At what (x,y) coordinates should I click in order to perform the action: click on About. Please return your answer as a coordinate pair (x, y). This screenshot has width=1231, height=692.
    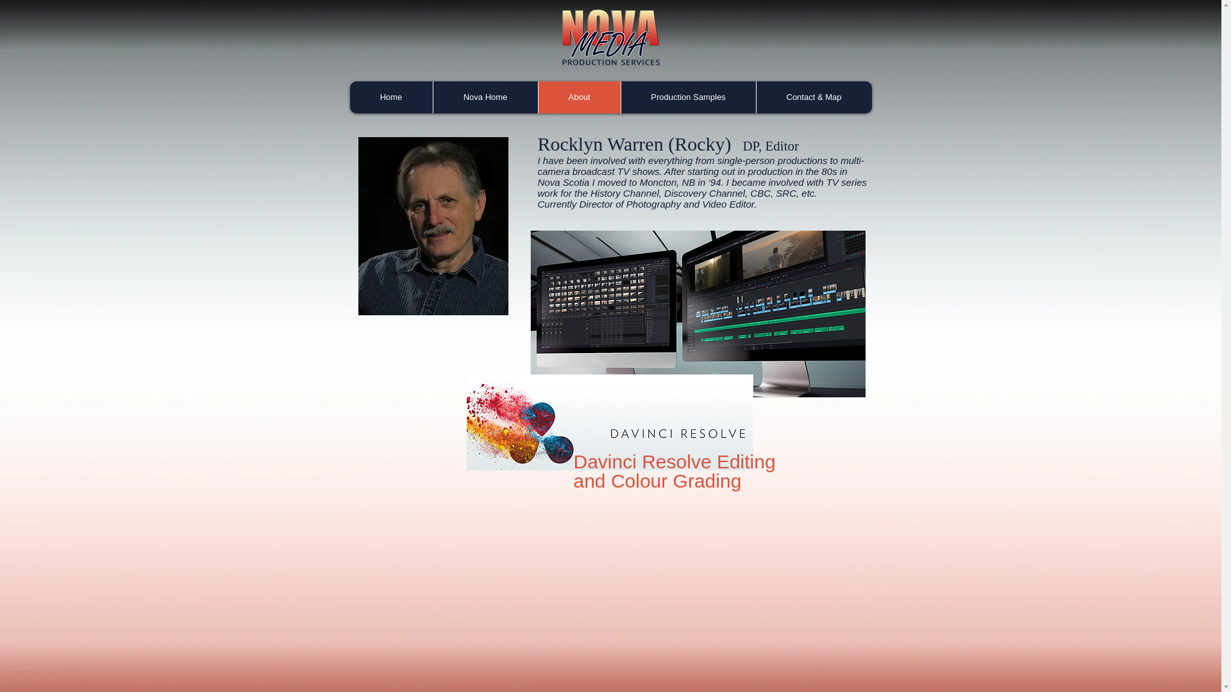
    Looking at the image, I should click on (578, 97).